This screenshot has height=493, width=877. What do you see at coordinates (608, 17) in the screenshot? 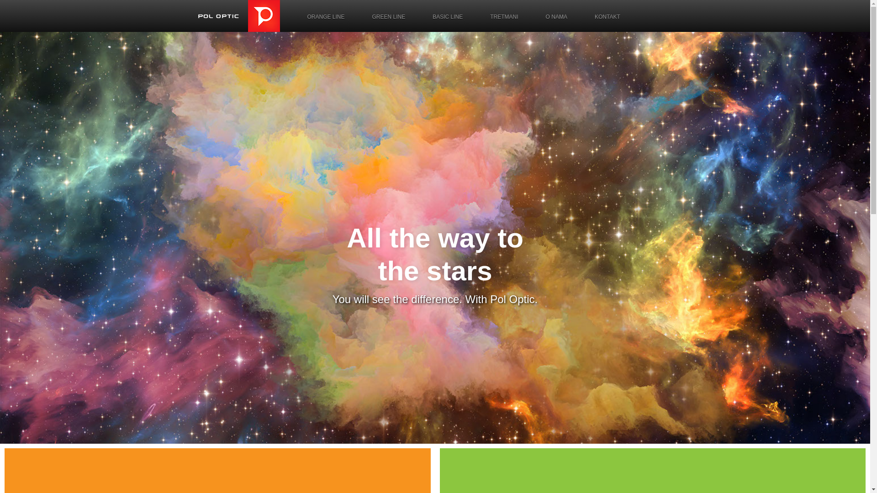
I see `KONTAKT` at bounding box center [608, 17].